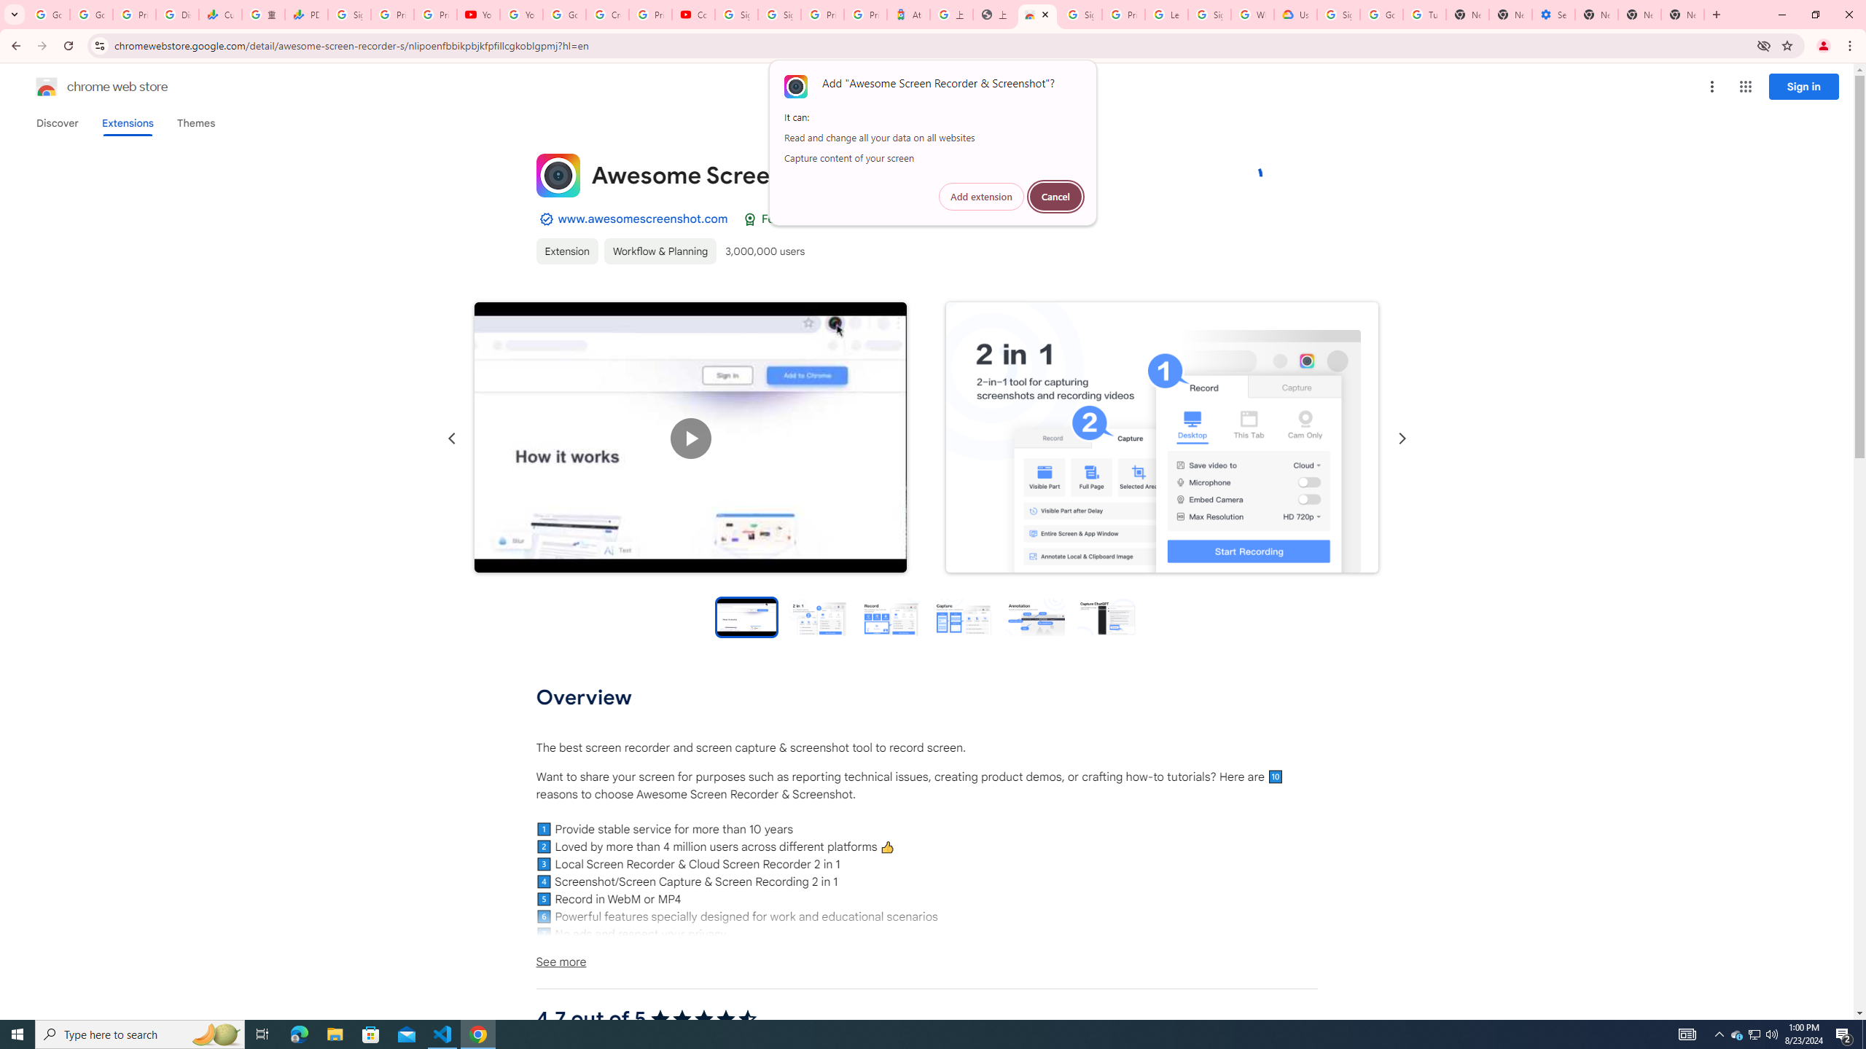 The width and height of the screenshot is (1866, 1049). What do you see at coordinates (478, 1034) in the screenshot?
I see `Google Chrome - 1 running window` at bounding box center [478, 1034].